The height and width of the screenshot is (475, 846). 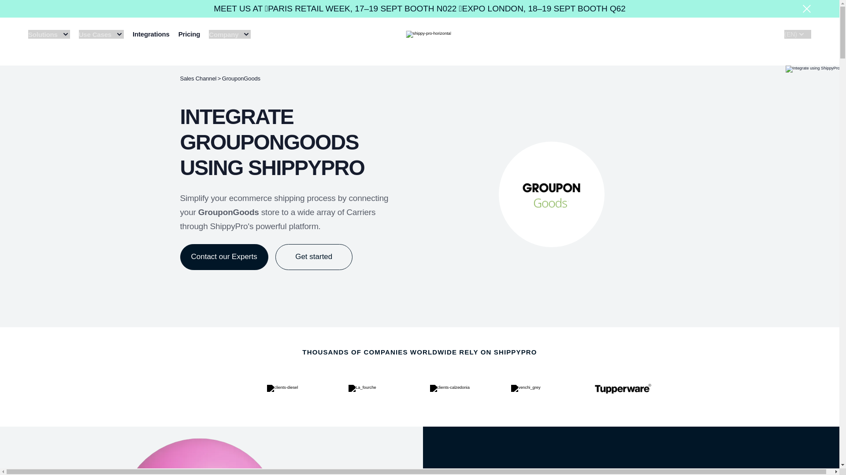 I want to click on Integrations, so click(x=151, y=34).